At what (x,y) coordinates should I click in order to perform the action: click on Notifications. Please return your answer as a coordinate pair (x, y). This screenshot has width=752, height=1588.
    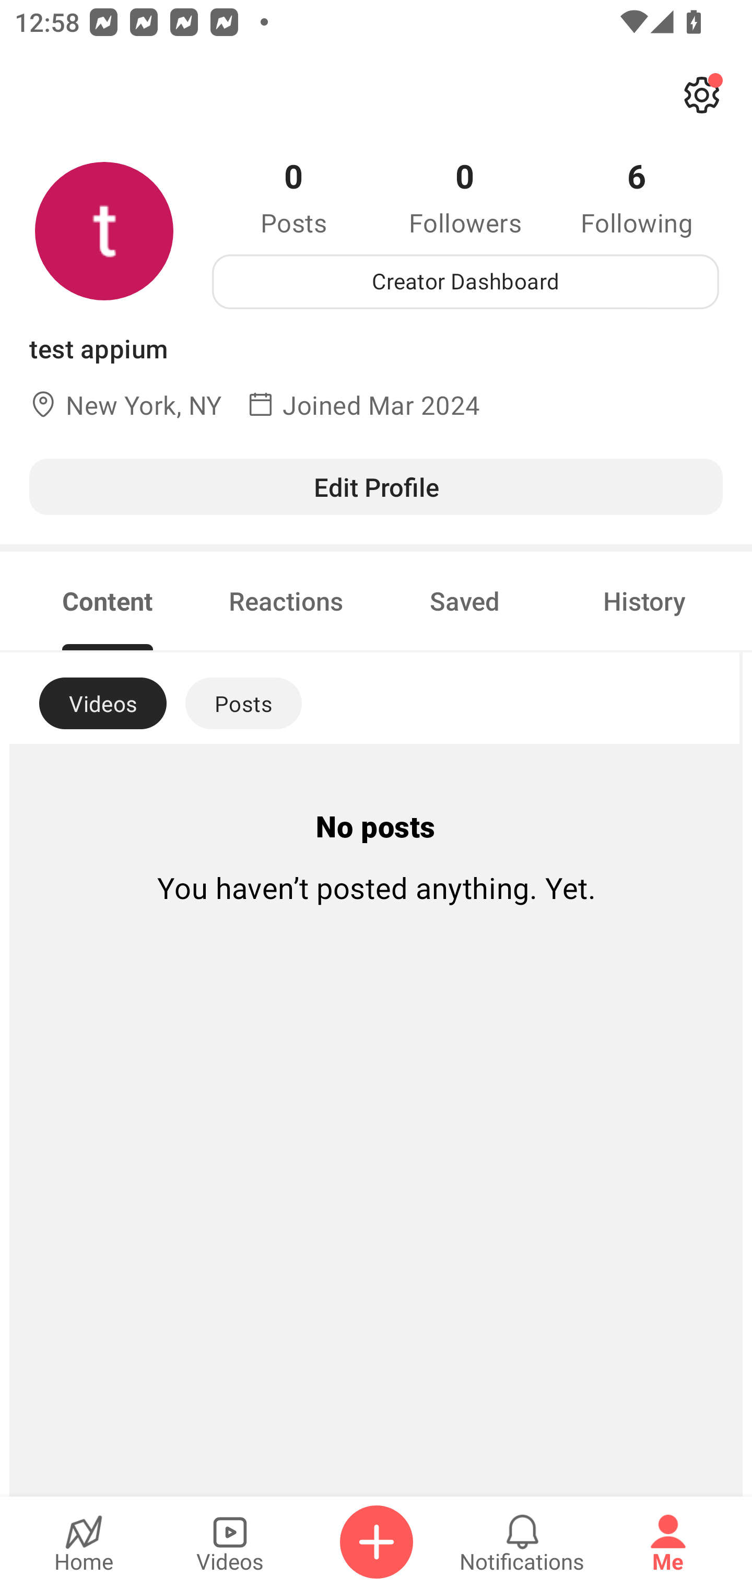
    Looking at the image, I should click on (522, 1542).